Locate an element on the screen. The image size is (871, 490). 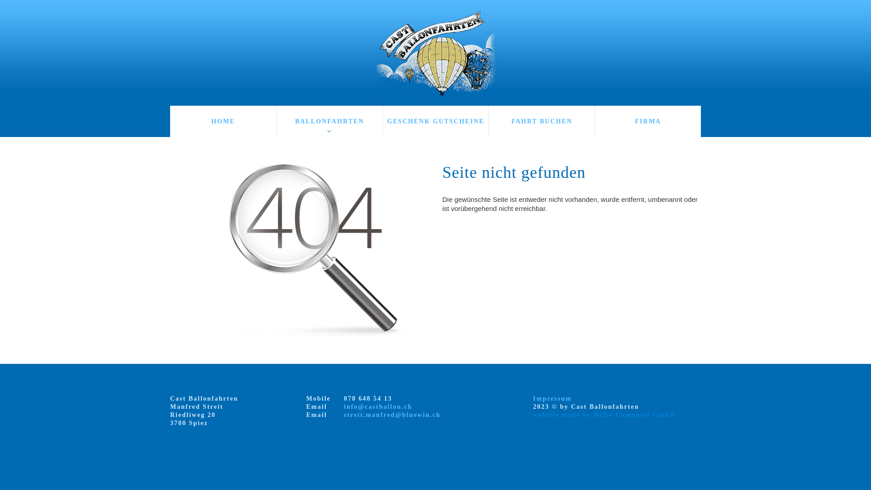
GESCHENK GUTSCHEINE is located at coordinates (435, 122).